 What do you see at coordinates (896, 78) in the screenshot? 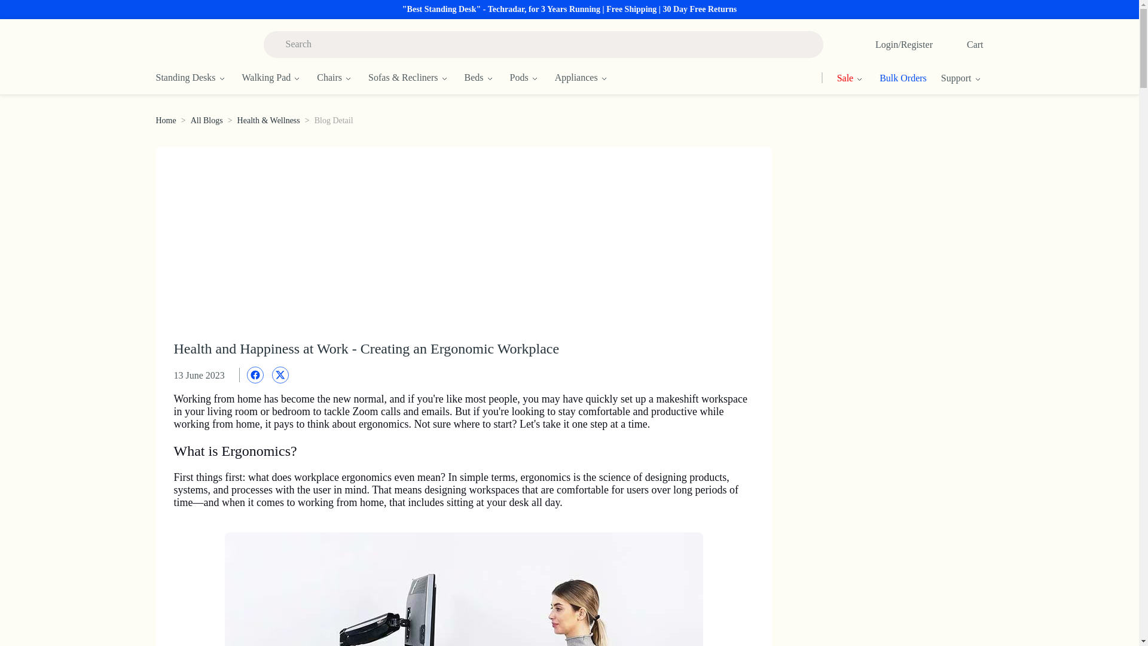
I see `Bulk Orders` at bounding box center [896, 78].